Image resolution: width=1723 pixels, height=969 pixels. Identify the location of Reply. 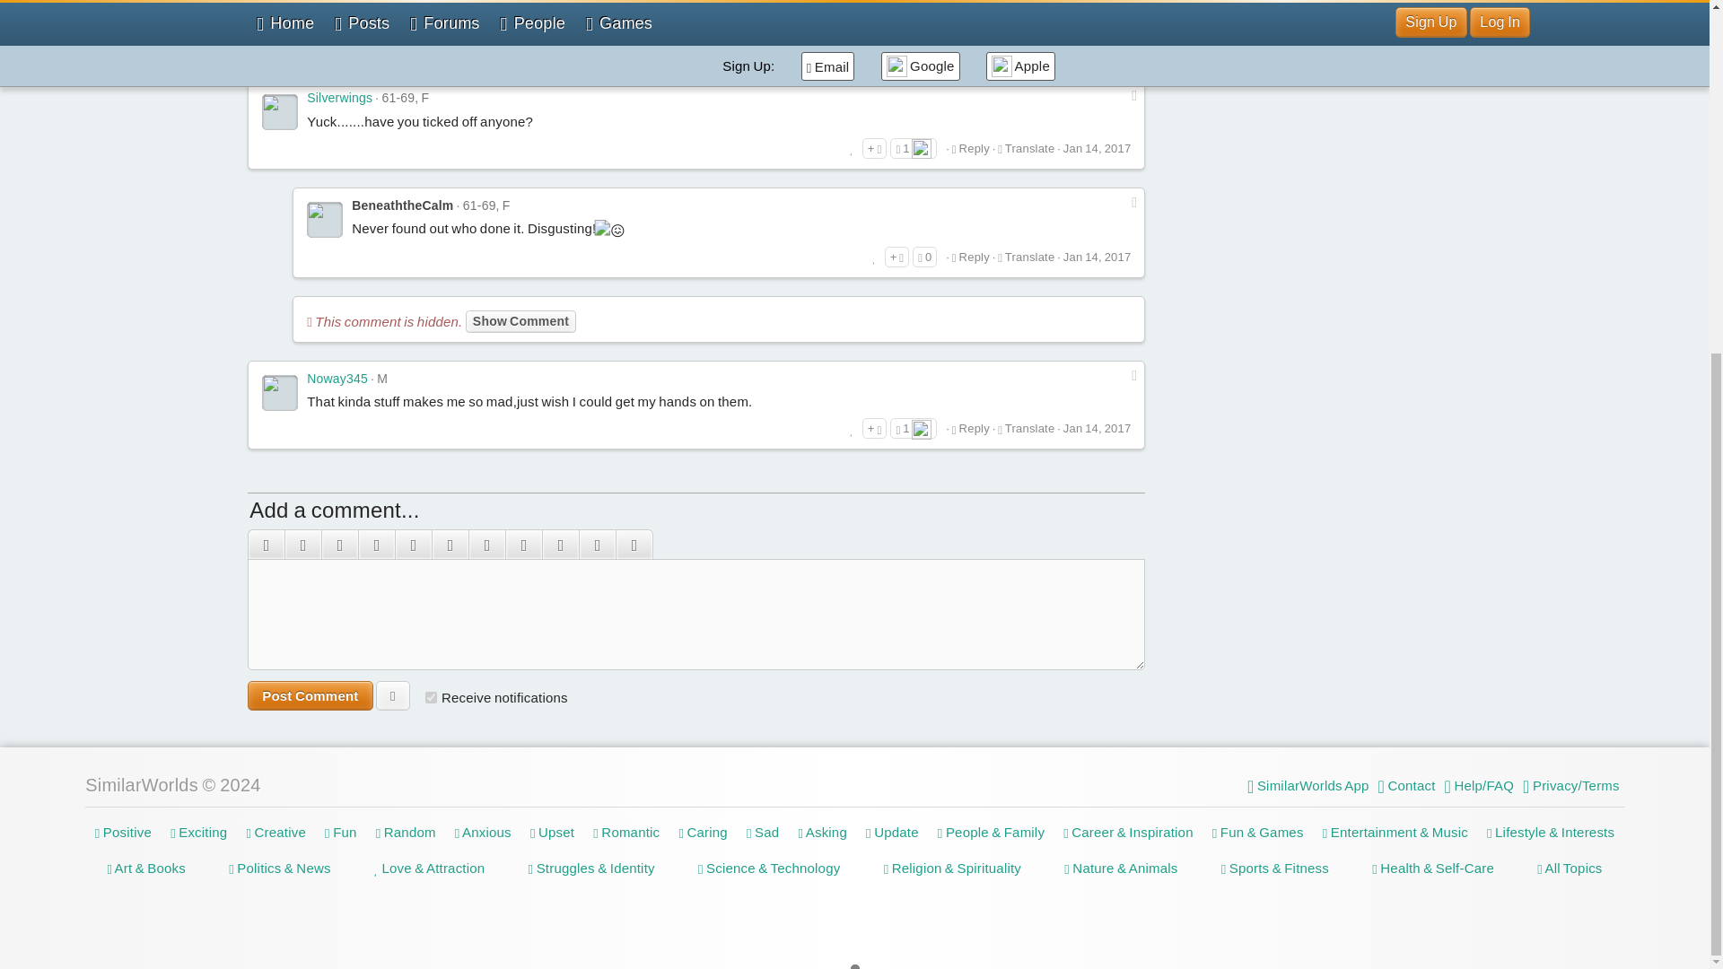
(971, 147).